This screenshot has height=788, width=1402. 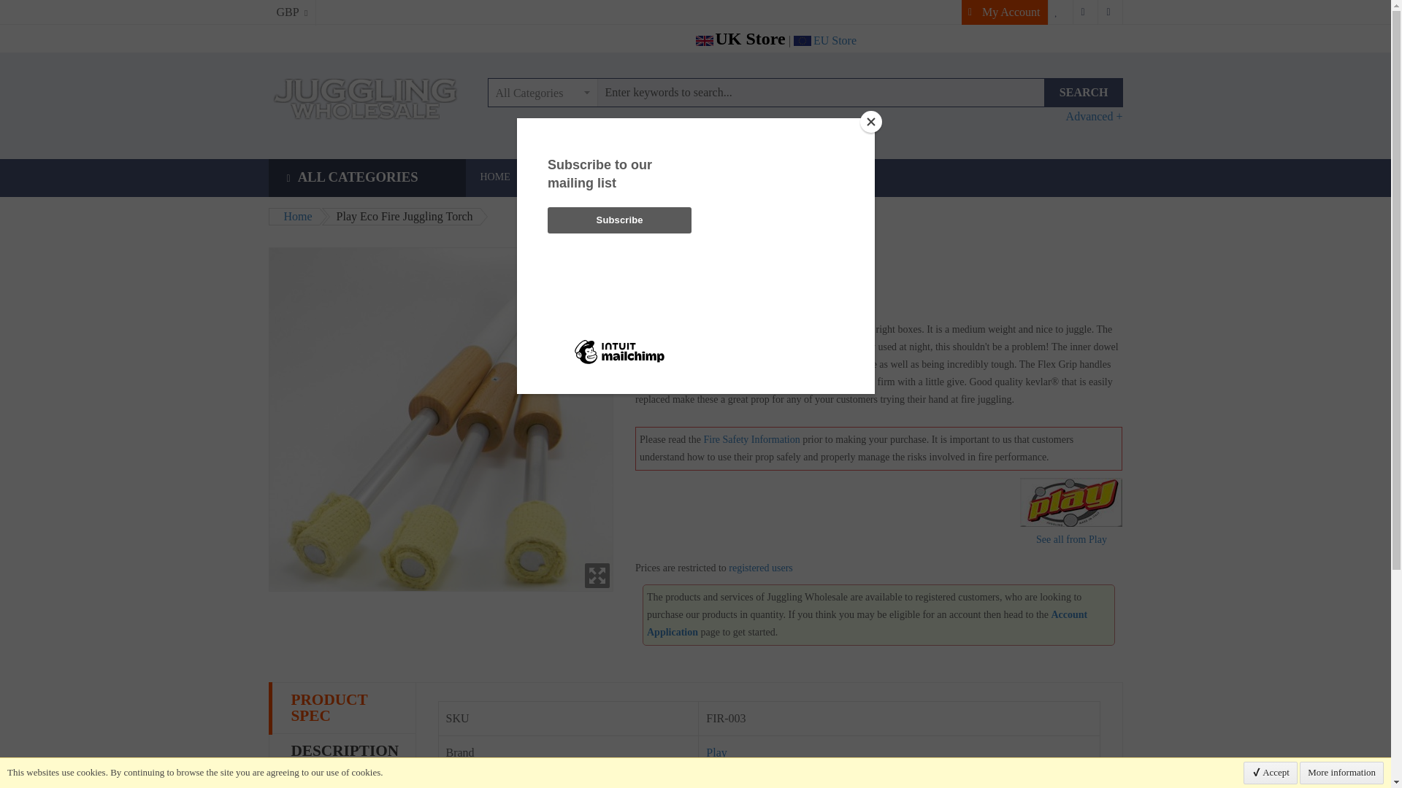 I want to click on Log In, so click(x=1110, y=12).